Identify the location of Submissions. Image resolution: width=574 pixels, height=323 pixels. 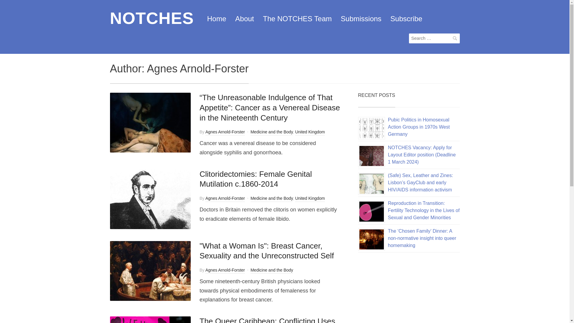
(361, 19).